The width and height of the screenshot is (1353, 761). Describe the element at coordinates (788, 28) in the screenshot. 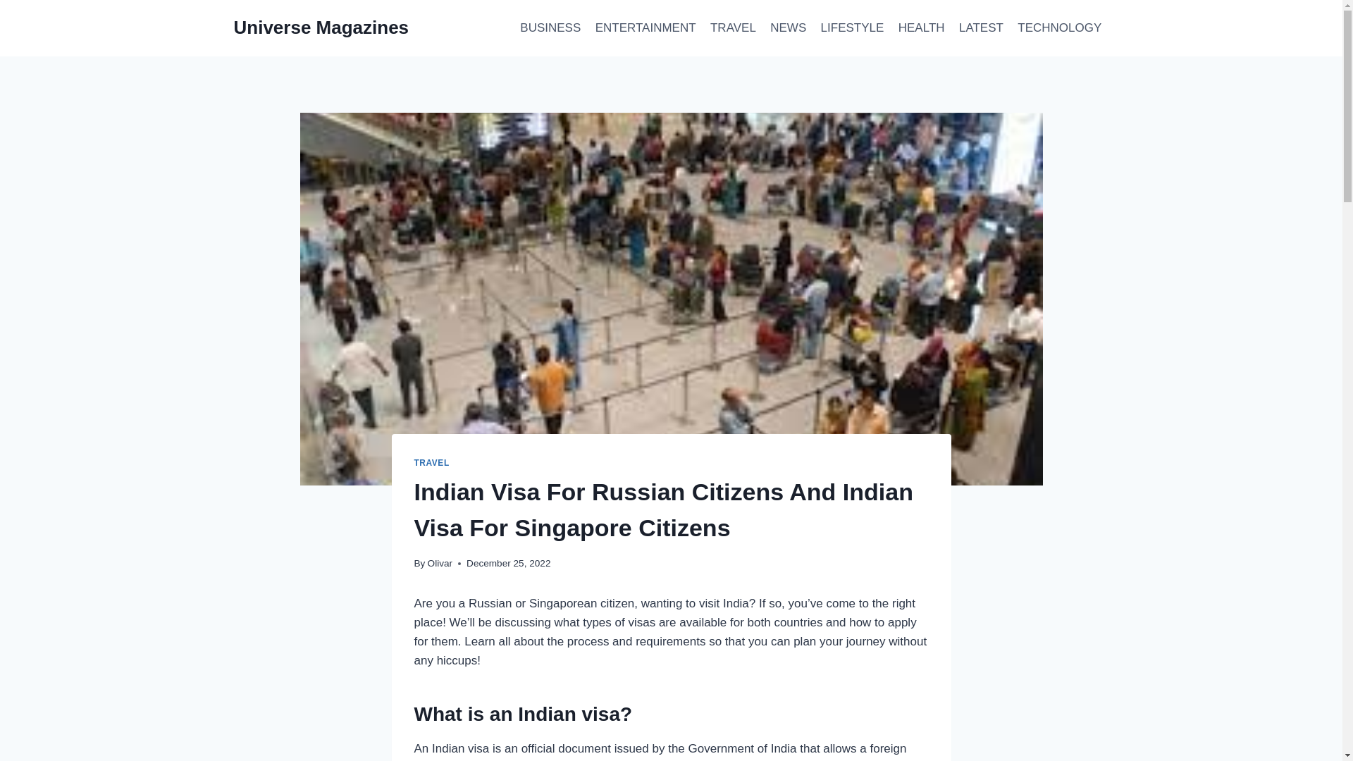

I see `NEWS` at that location.